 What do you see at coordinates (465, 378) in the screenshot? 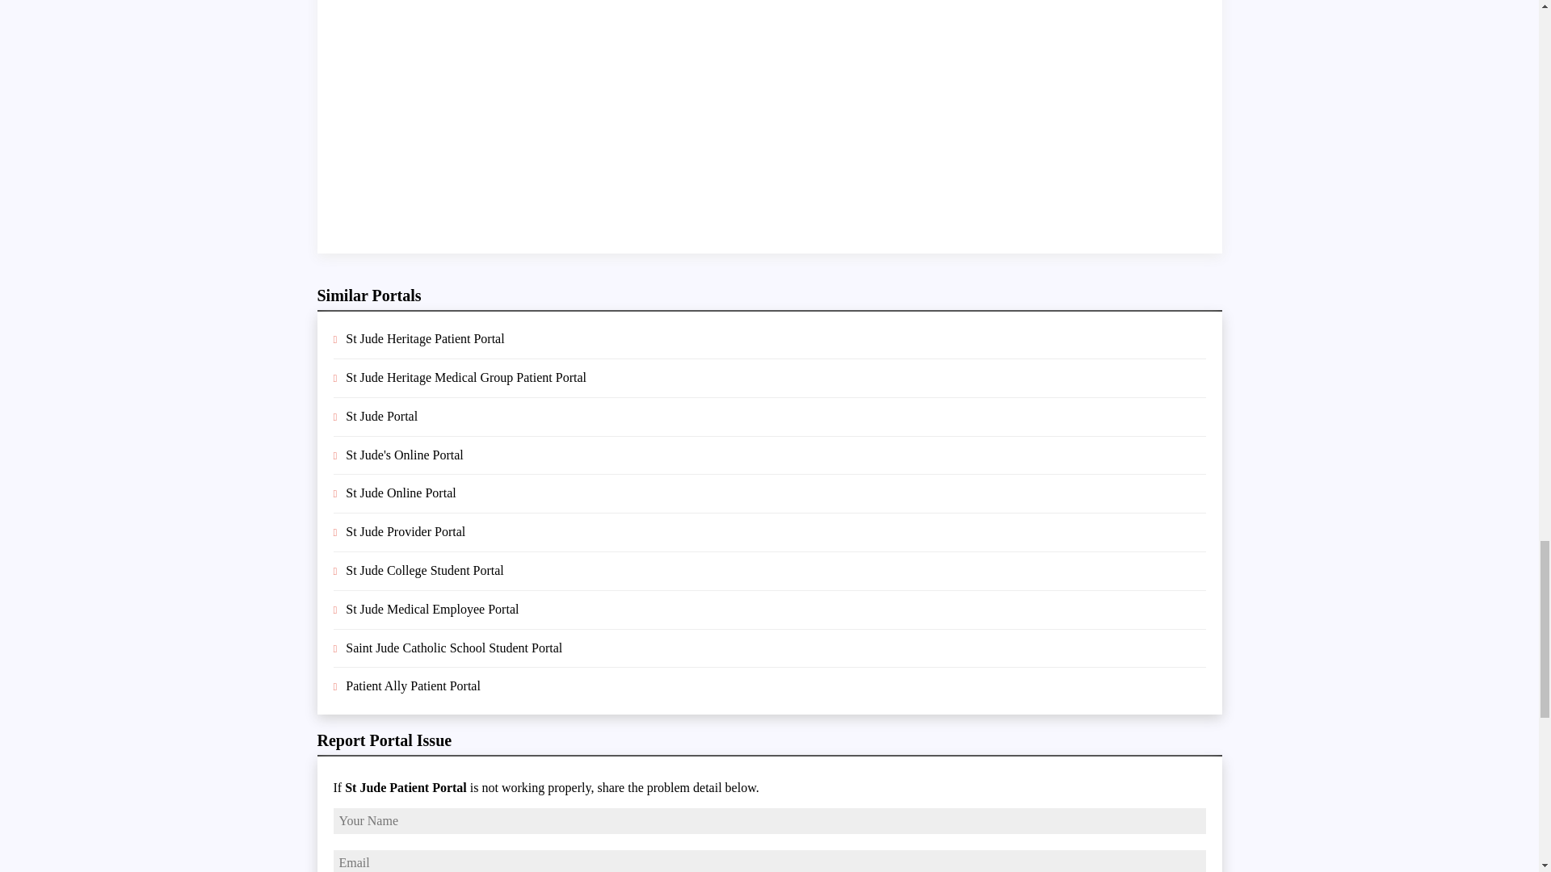
I see `St Jude Heritage Medical Group Patient Portal` at bounding box center [465, 378].